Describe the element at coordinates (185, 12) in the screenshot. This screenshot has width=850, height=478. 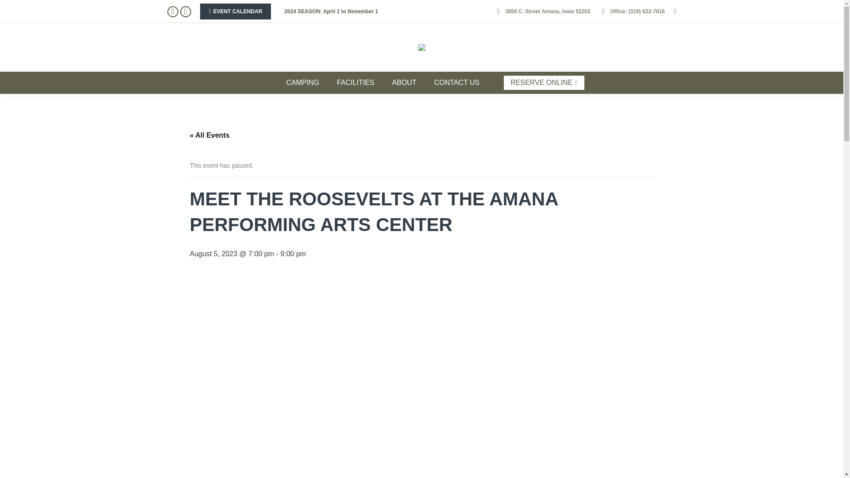
I see `Website page opens in new window` at that location.